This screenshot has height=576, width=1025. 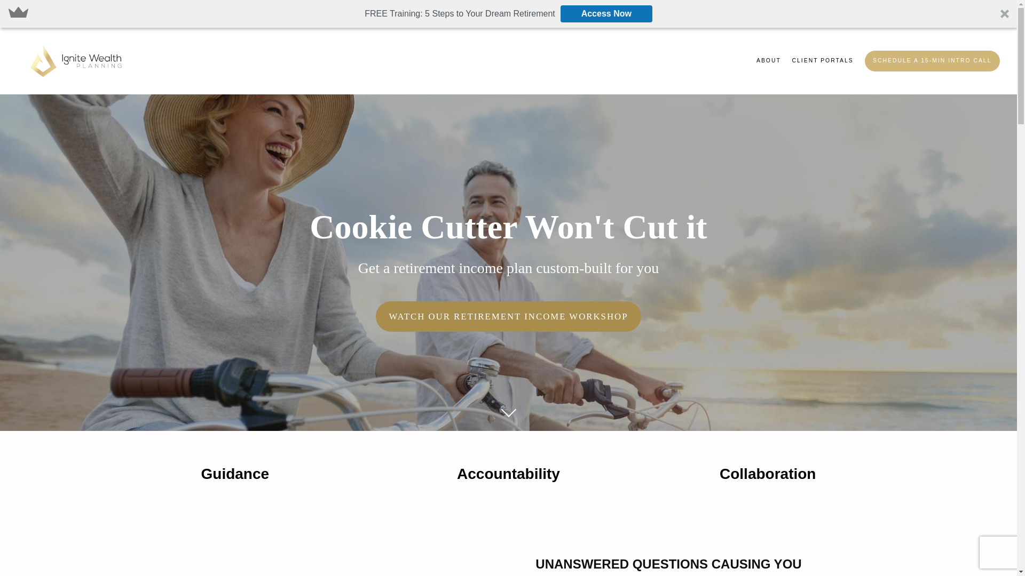 What do you see at coordinates (769, 61) in the screenshot?
I see `ABOUT` at bounding box center [769, 61].